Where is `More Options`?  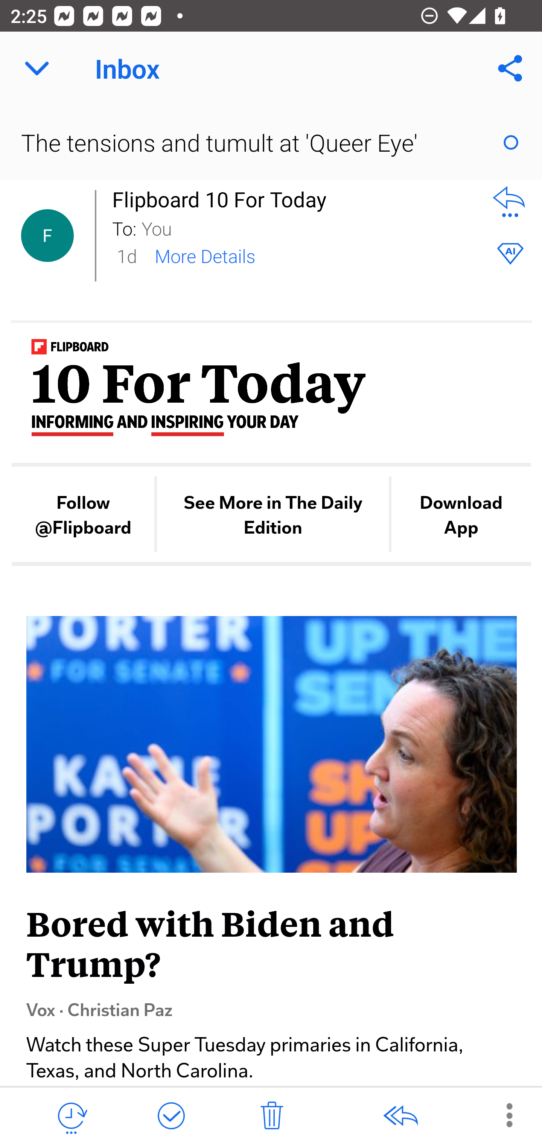 More Options is located at coordinates (502, 1115).